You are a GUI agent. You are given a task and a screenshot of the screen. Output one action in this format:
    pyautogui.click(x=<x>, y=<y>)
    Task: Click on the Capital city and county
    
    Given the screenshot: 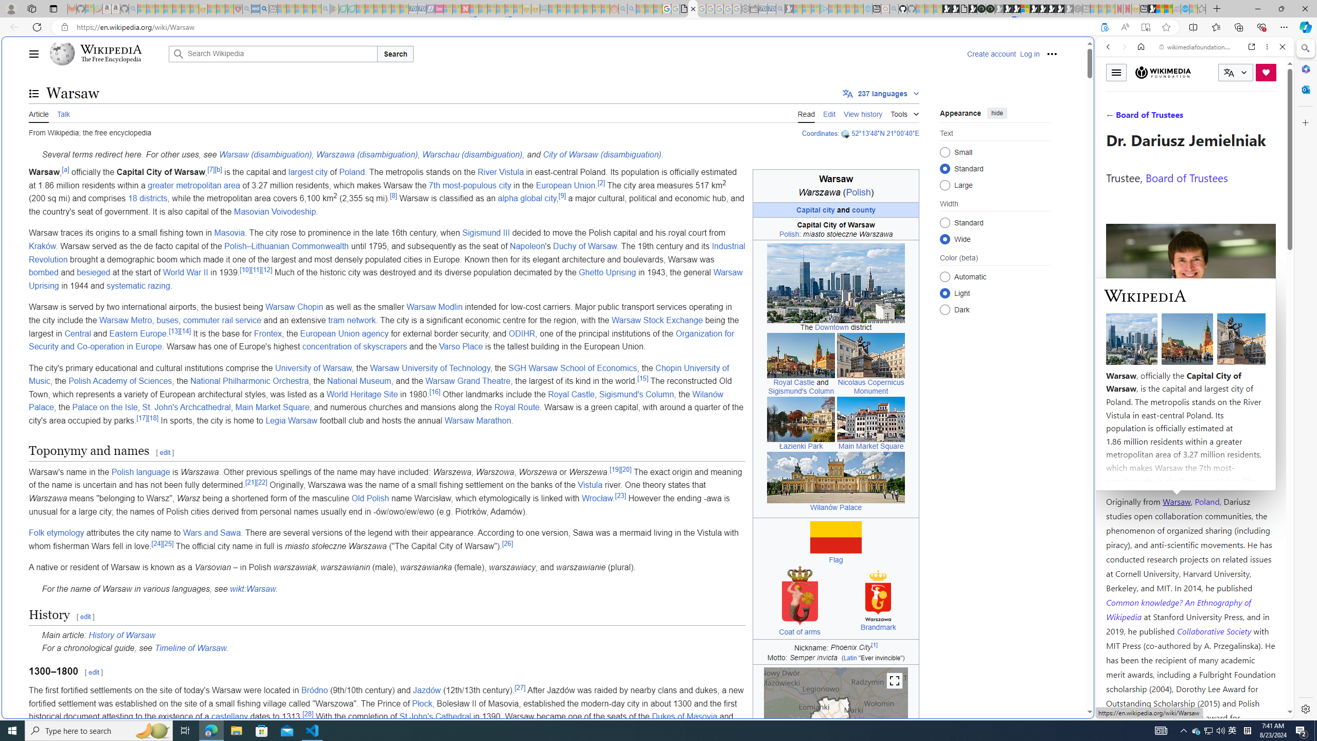 What is the action you would take?
    pyautogui.click(x=835, y=210)
    